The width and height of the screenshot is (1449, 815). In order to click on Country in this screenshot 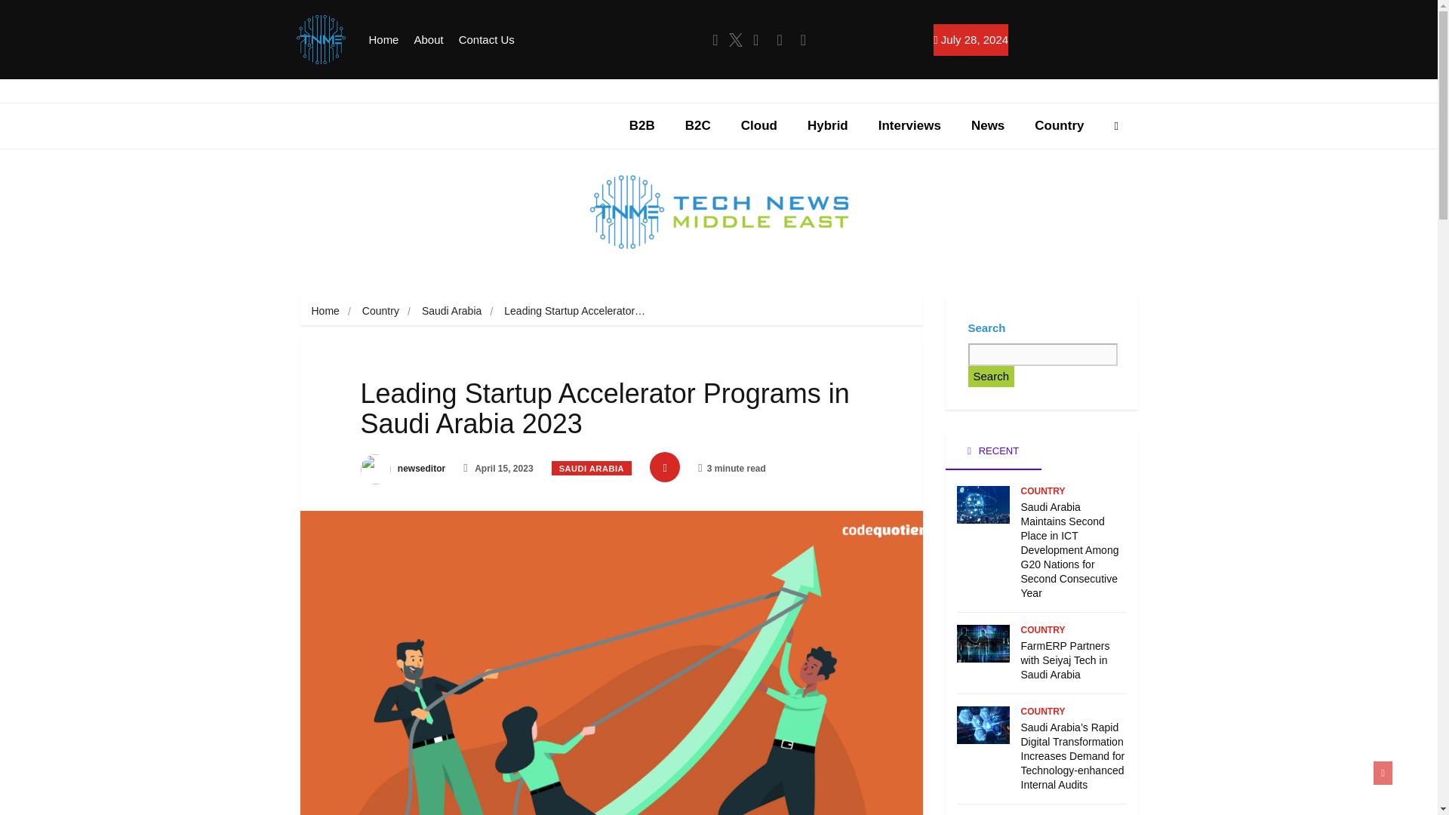, I will do `click(380, 311)`.